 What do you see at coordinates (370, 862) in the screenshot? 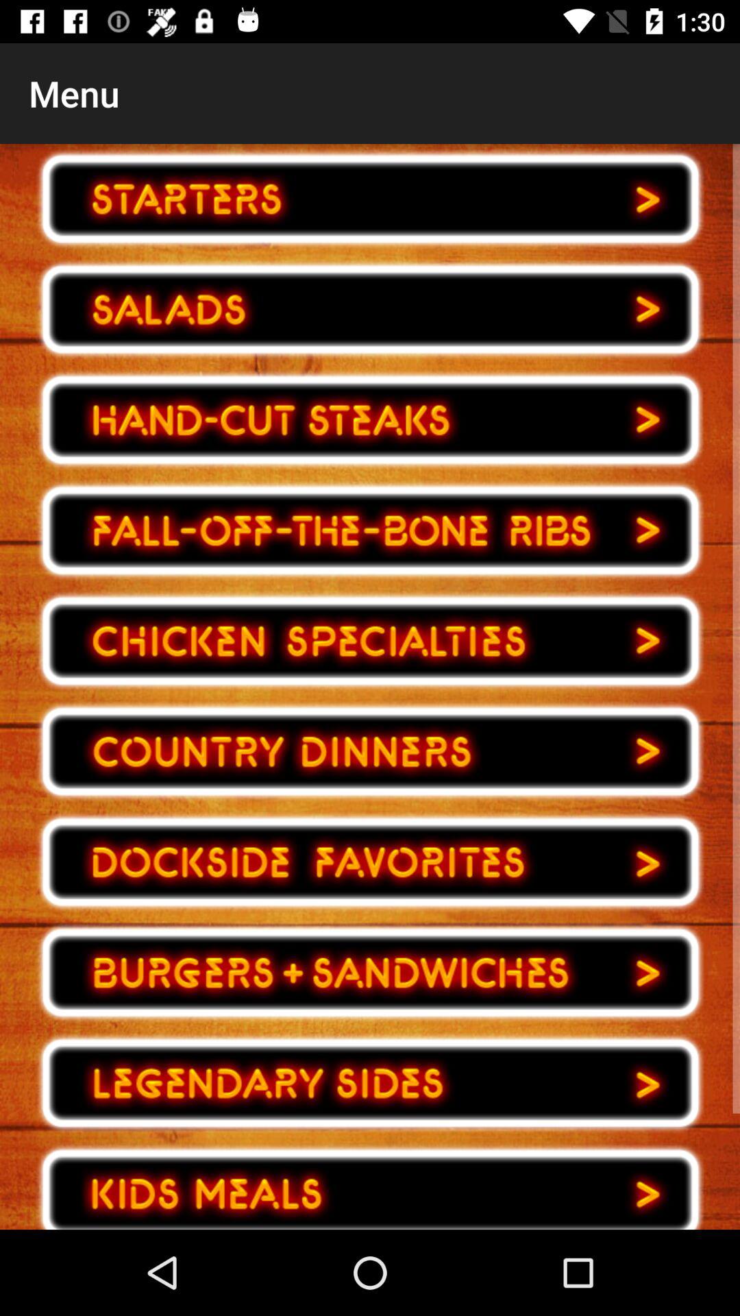
I see `choose option` at bounding box center [370, 862].